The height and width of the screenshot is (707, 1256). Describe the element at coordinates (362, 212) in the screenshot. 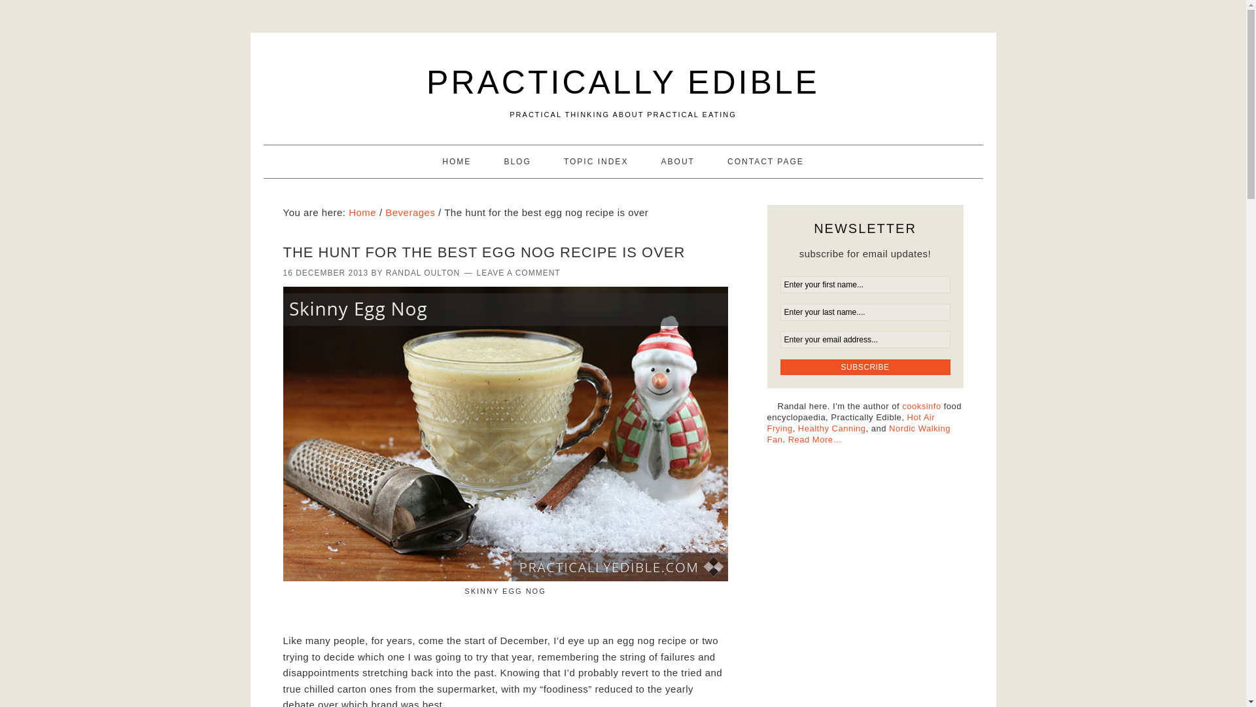

I see `Home` at that location.